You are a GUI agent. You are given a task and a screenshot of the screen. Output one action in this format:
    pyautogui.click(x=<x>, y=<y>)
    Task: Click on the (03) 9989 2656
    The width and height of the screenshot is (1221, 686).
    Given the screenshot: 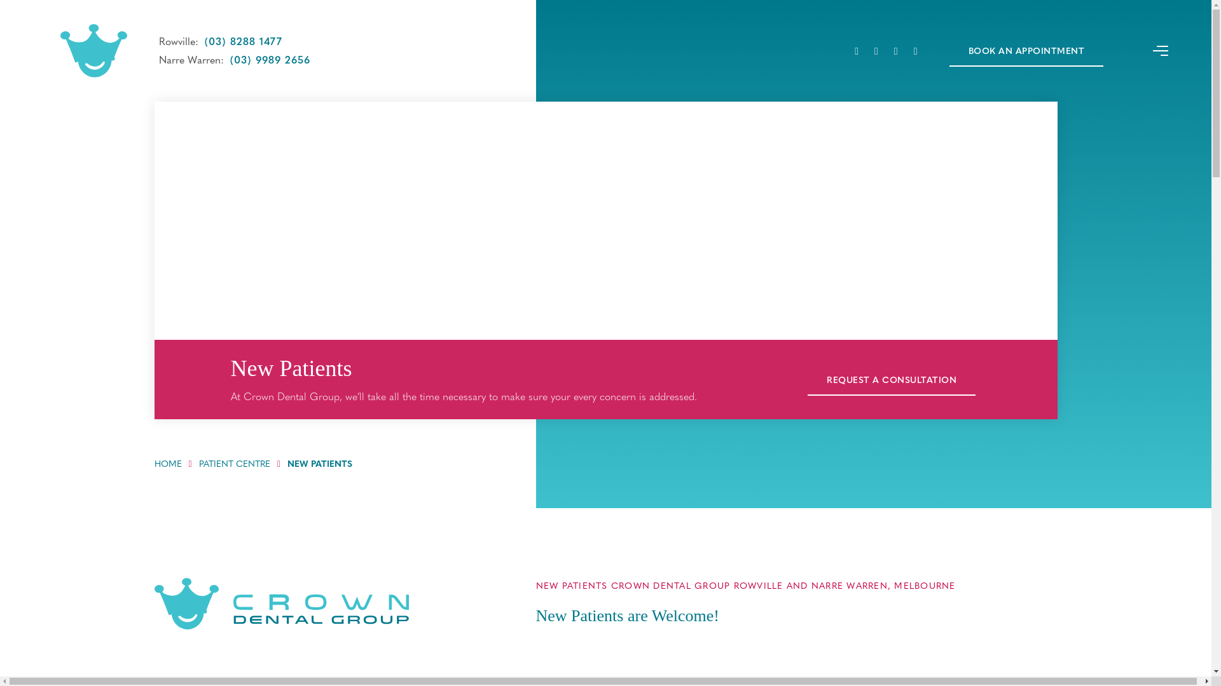 What is the action you would take?
    pyautogui.click(x=270, y=60)
    